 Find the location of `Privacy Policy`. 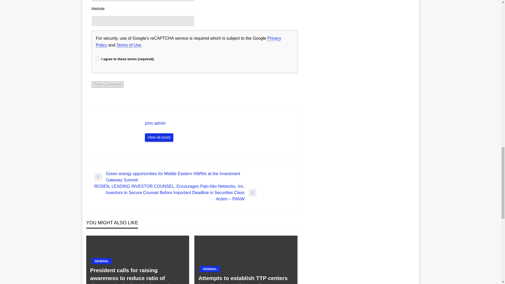

Privacy Policy is located at coordinates (188, 42).